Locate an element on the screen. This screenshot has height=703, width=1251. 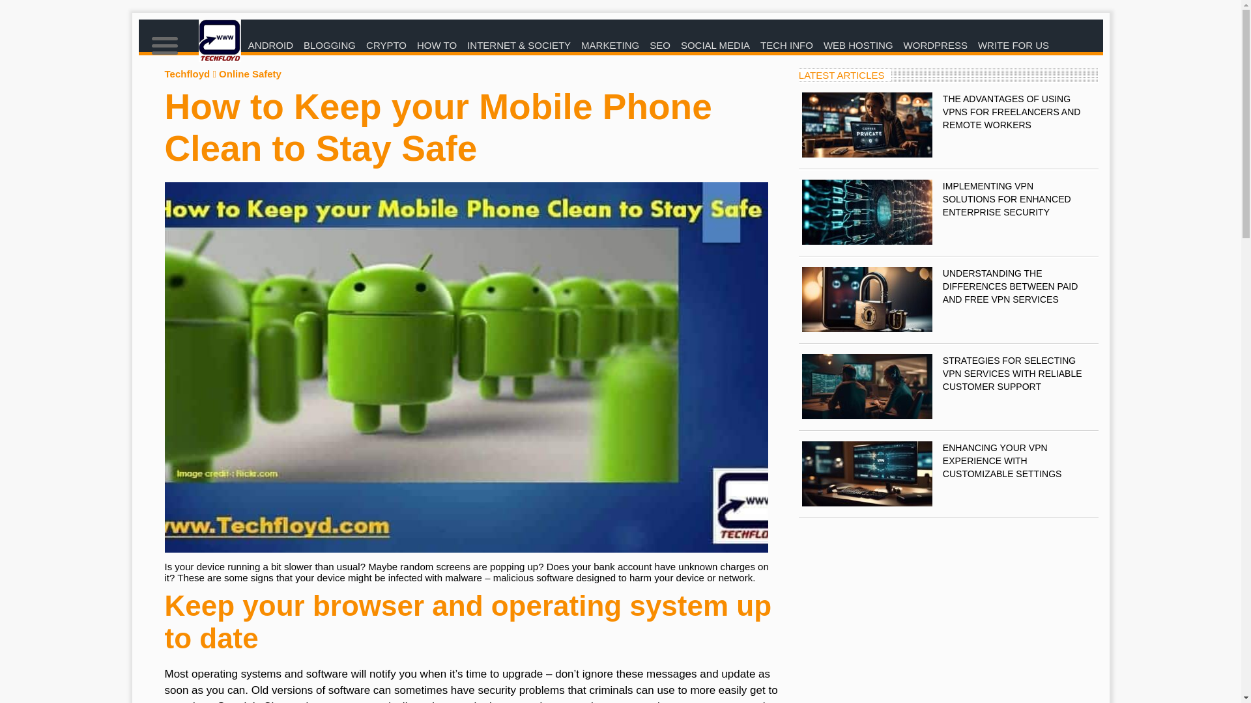
BLOGGING is located at coordinates (330, 46).